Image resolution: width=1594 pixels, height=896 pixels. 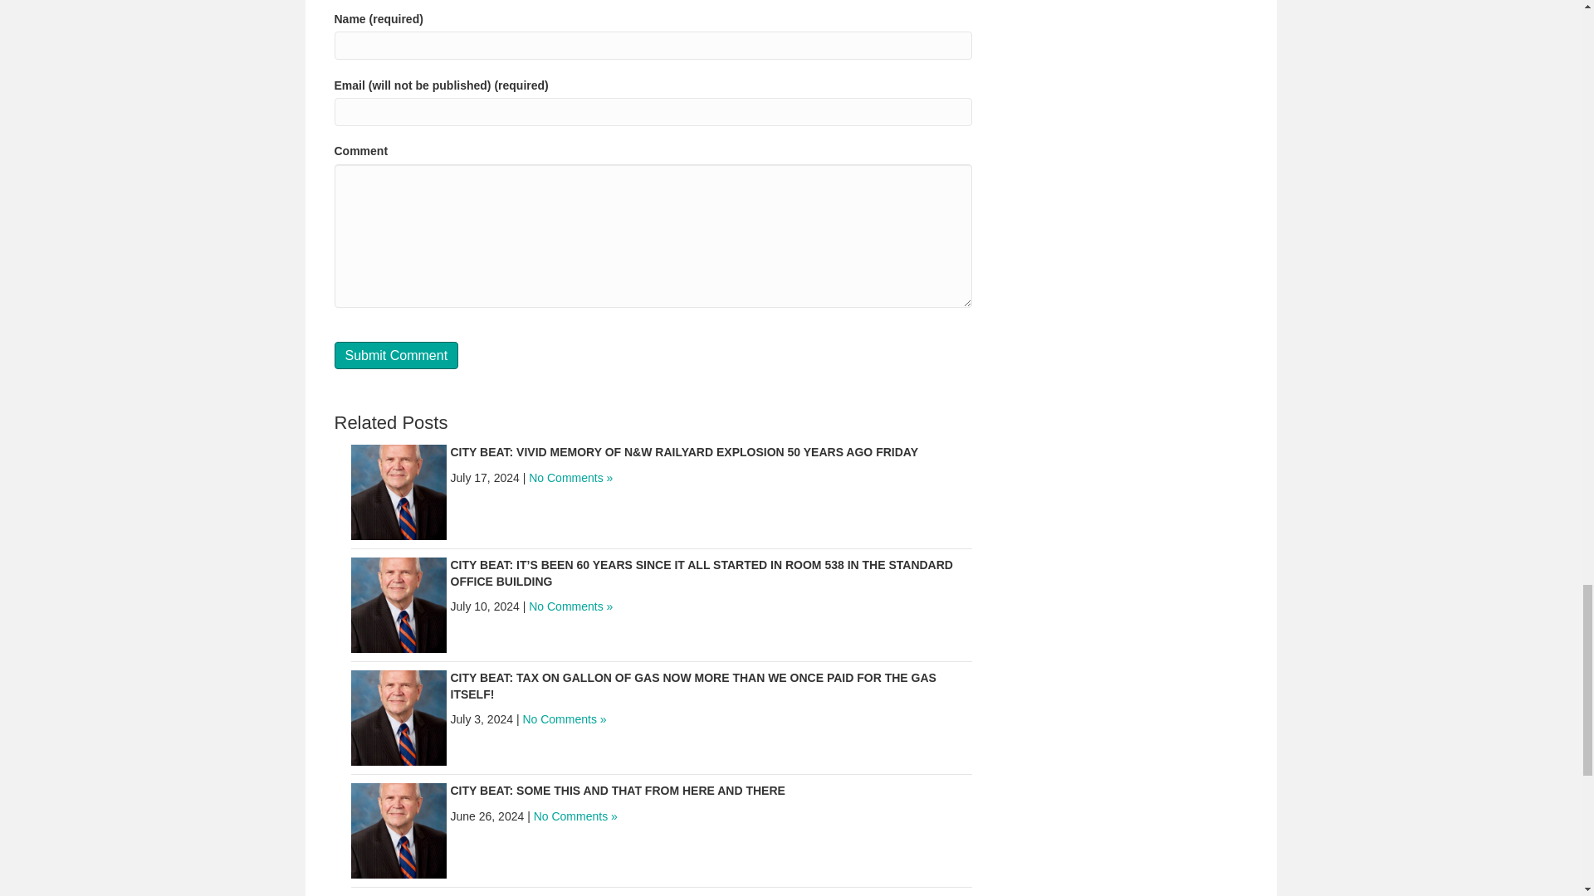 What do you see at coordinates (616, 791) in the screenshot?
I see `CITY BEAT: SOME THIS AND THAT FROM HERE AND THERE` at bounding box center [616, 791].